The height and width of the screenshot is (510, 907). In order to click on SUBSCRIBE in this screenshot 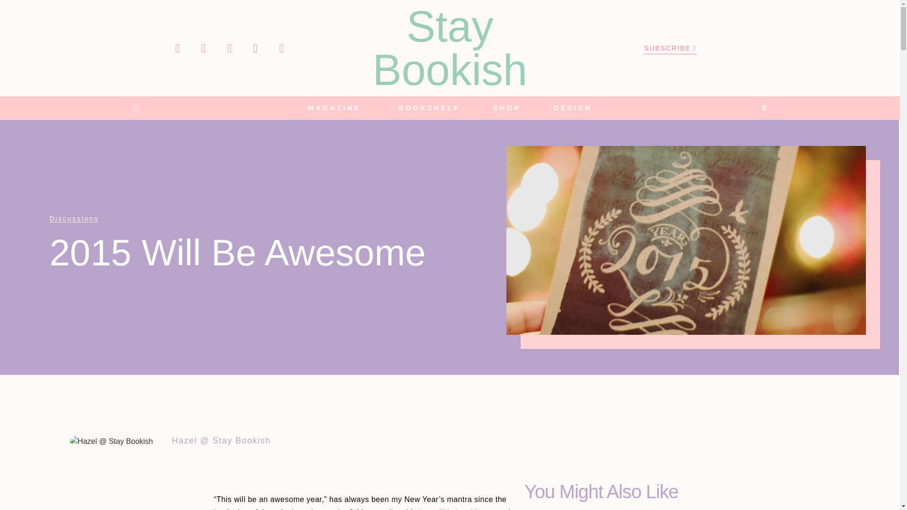, I will do `click(670, 48)`.